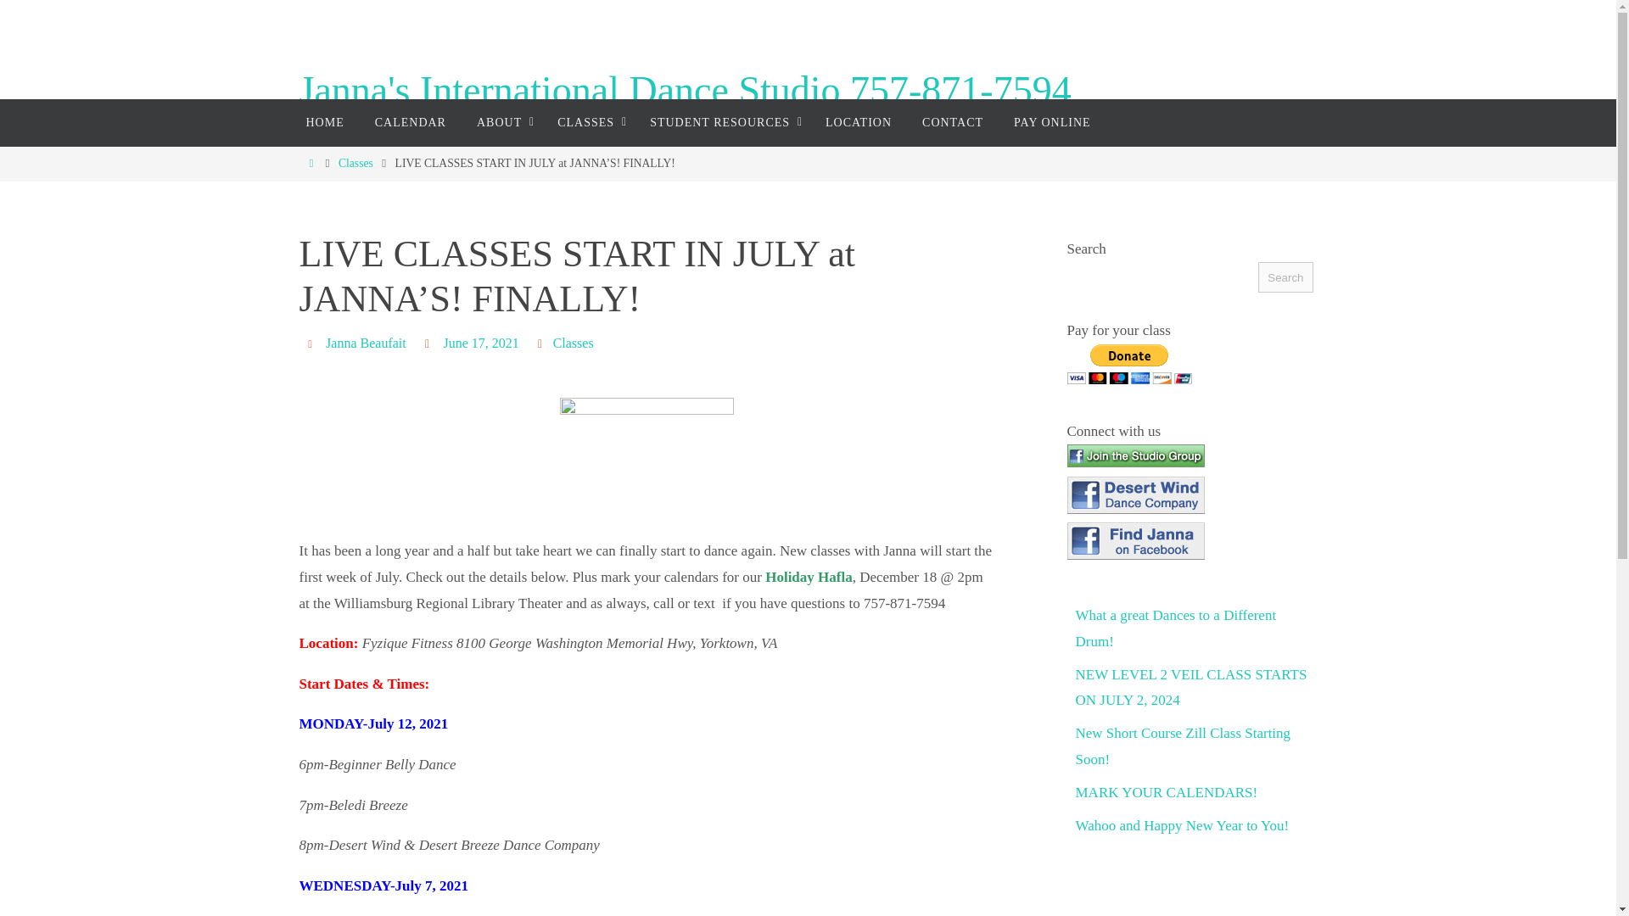 The width and height of the screenshot is (1629, 916). I want to click on CALENDAR, so click(411, 122).